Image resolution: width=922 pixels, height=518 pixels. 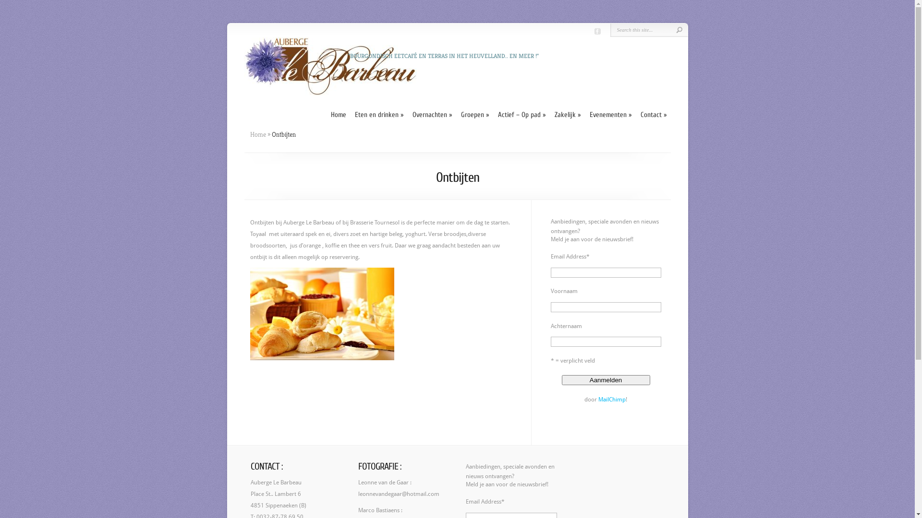 What do you see at coordinates (568, 115) in the screenshot?
I see `Zakelijk` at bounding box center [568, 115].